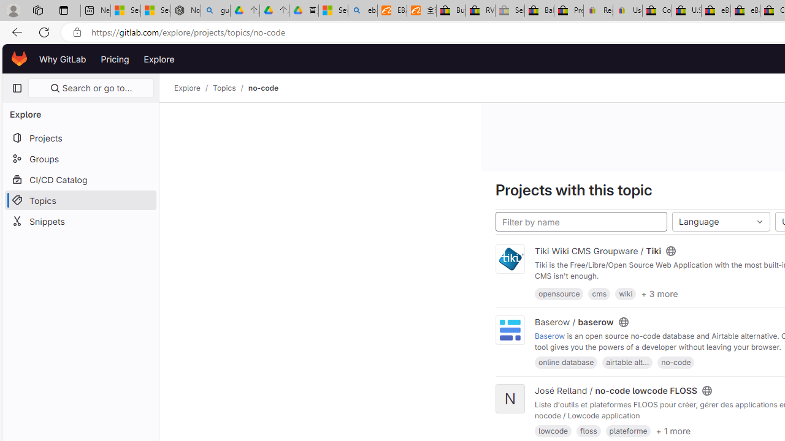 This screenshot has height=441, width=785. Describe the element at coordinates (20, 59) in the screenshot. I see `Homepage` at that location.